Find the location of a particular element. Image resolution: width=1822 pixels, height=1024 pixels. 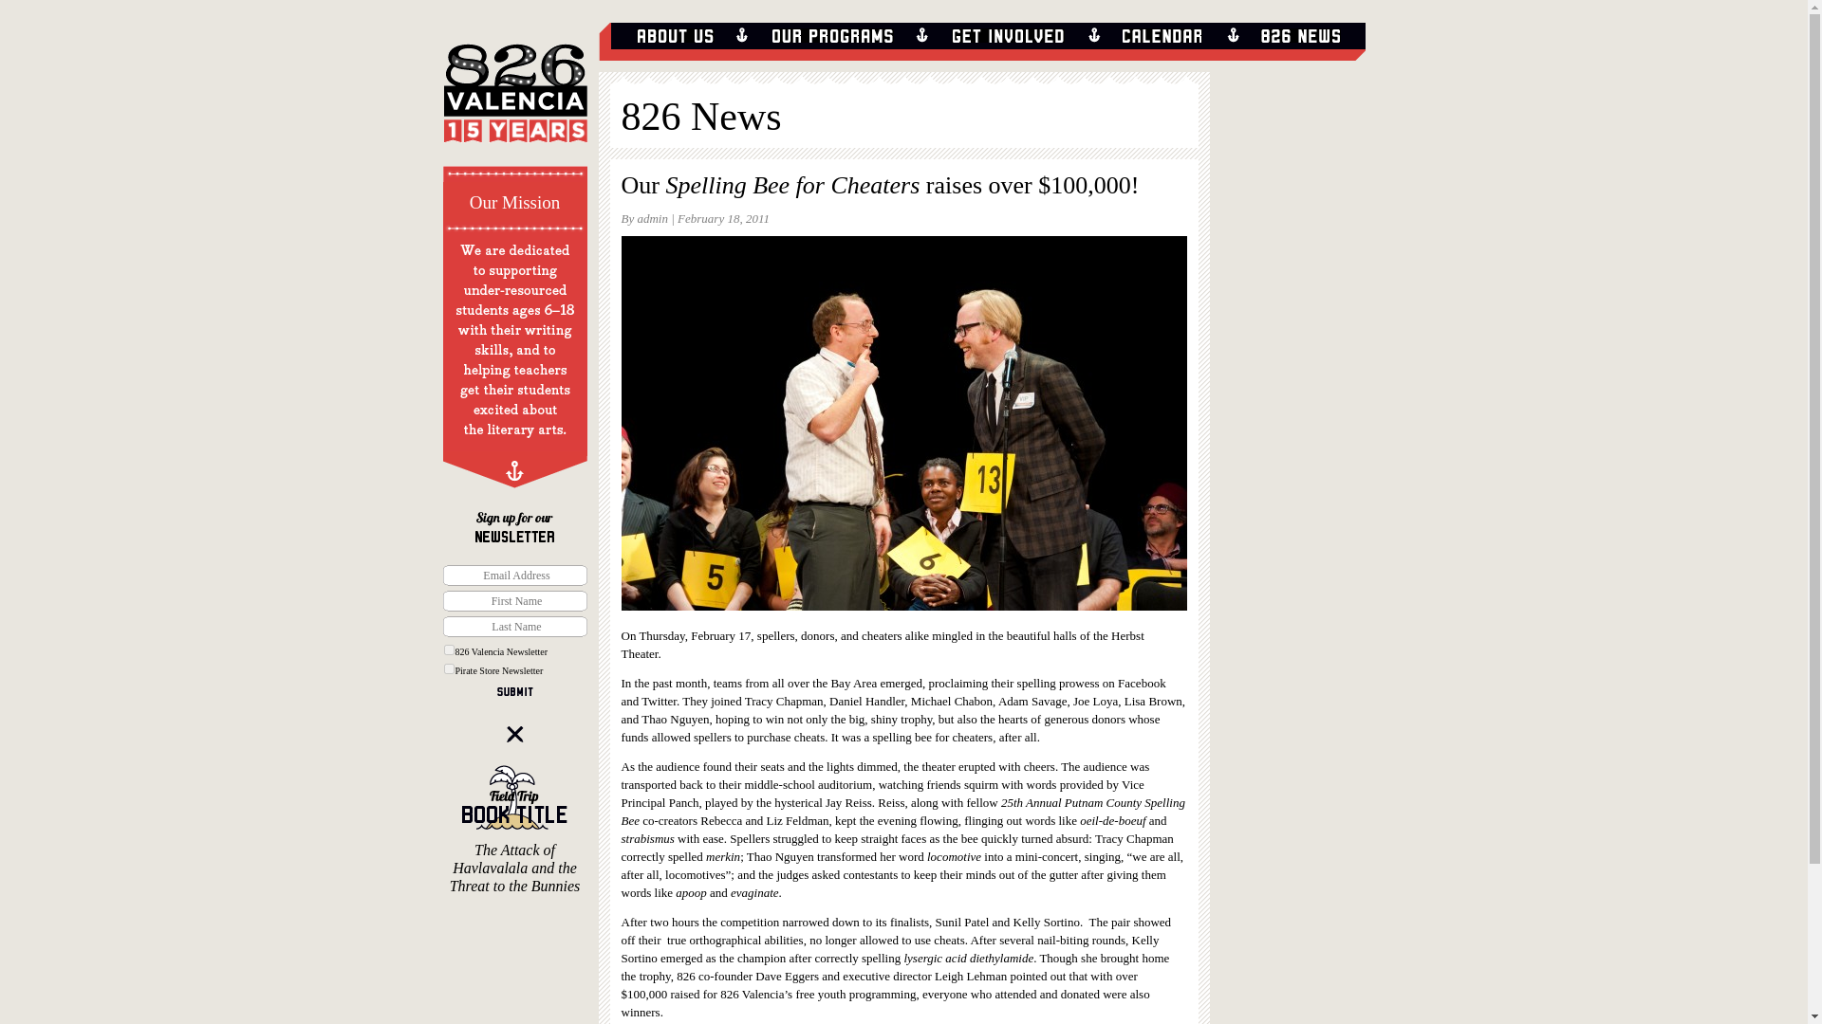

Calendar is located at coordinates (1162, 36).